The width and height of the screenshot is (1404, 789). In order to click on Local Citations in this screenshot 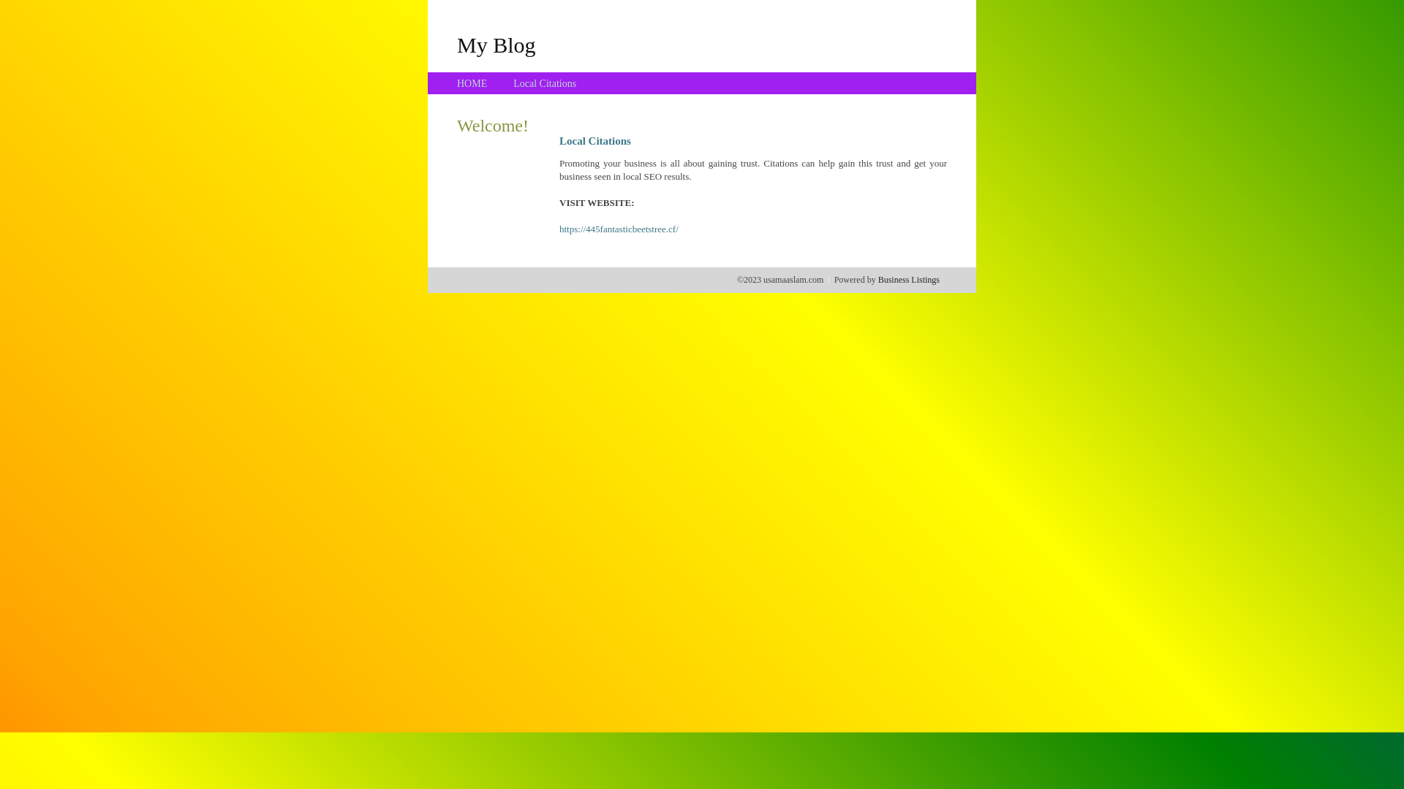, I will do `click(545, 83)`.